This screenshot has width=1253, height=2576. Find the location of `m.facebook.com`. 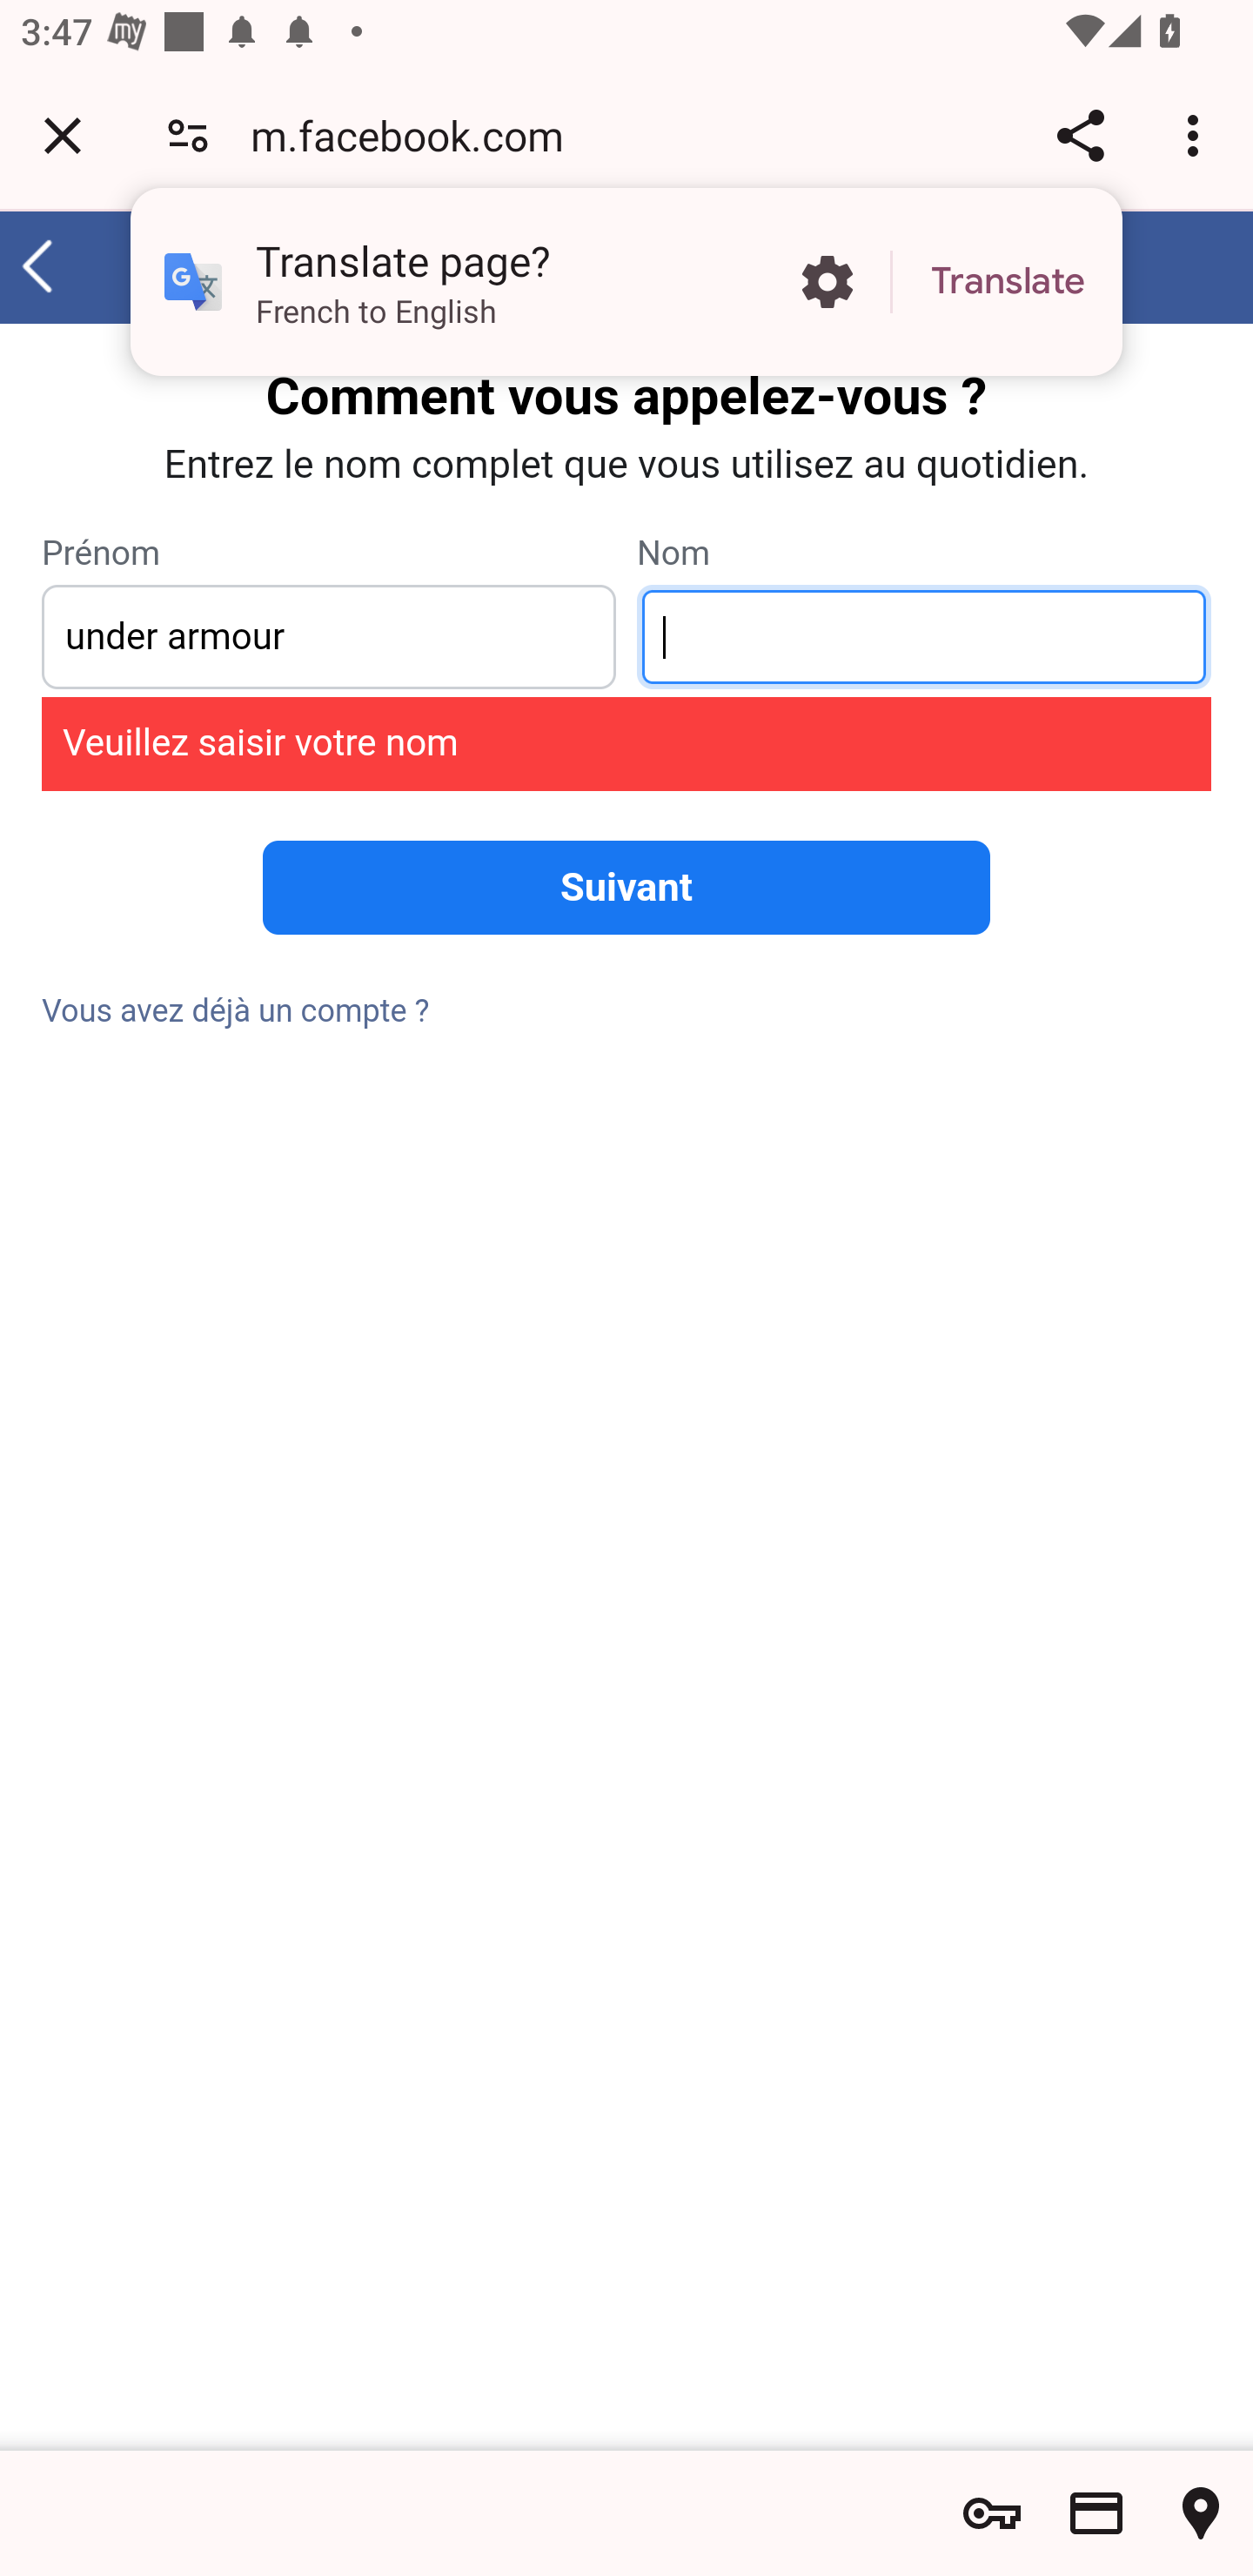

m.facebook.com is located at coordinates (418, 134).